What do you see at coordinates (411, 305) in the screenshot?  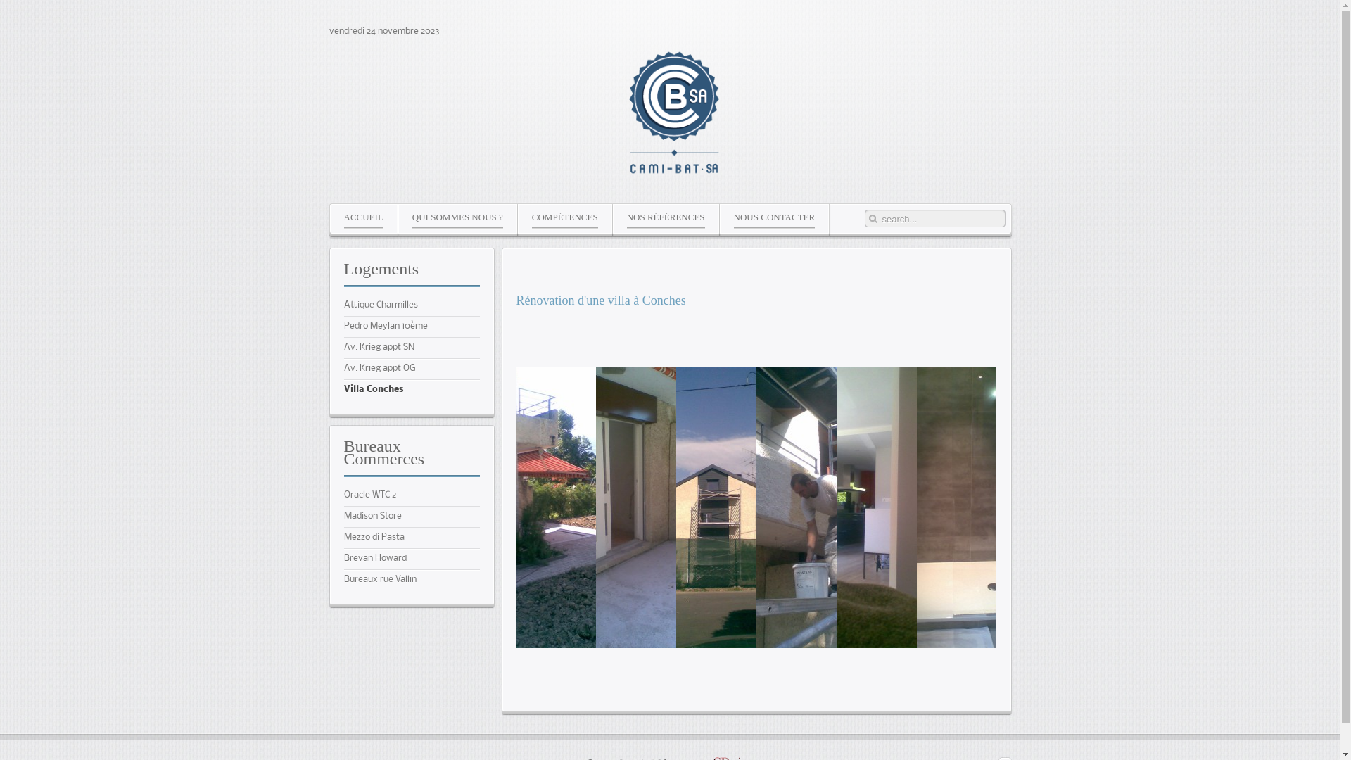 I see `Attique Charmilles` at bounding box center [411, 305].